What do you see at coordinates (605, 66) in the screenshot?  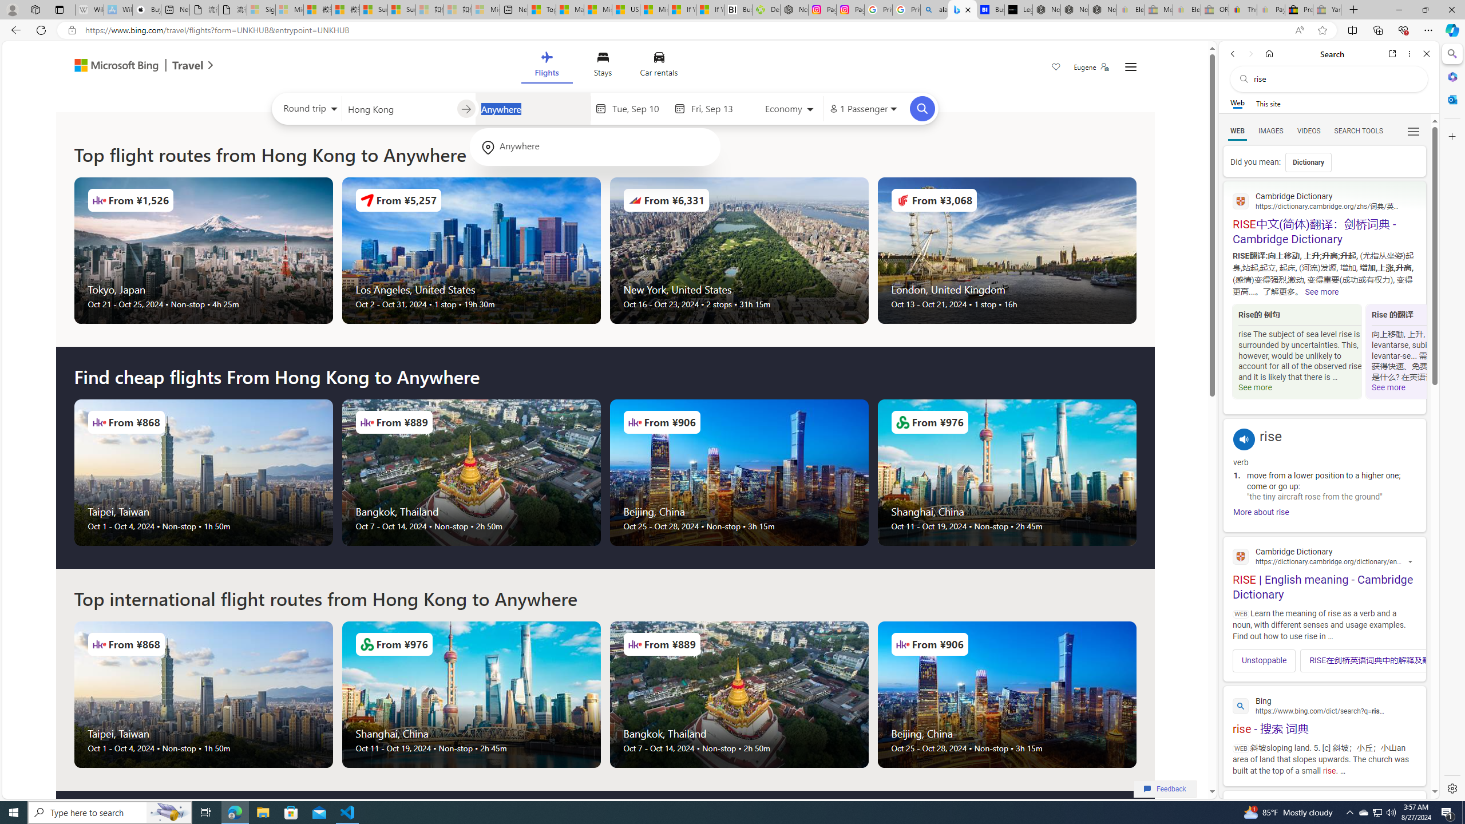 I see `Class: trvl-hub-header nofilter` at bounding box center [605, 66].